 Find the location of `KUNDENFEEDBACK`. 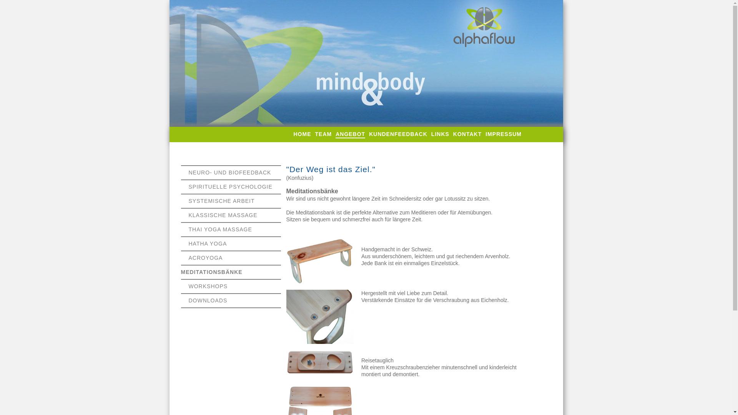

KUNDENFEEDBACK is located at coordinates (398, 134).